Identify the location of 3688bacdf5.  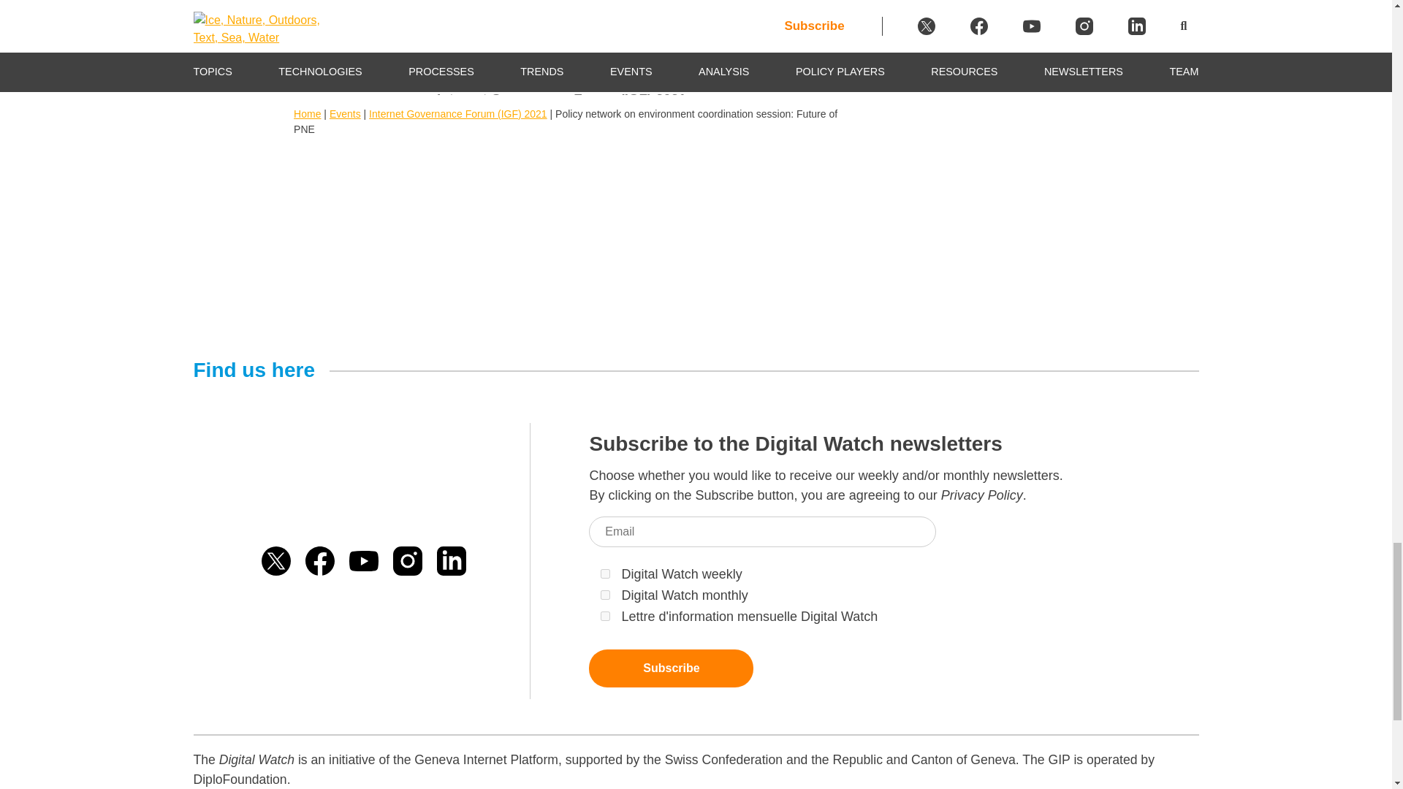
(605, 573).